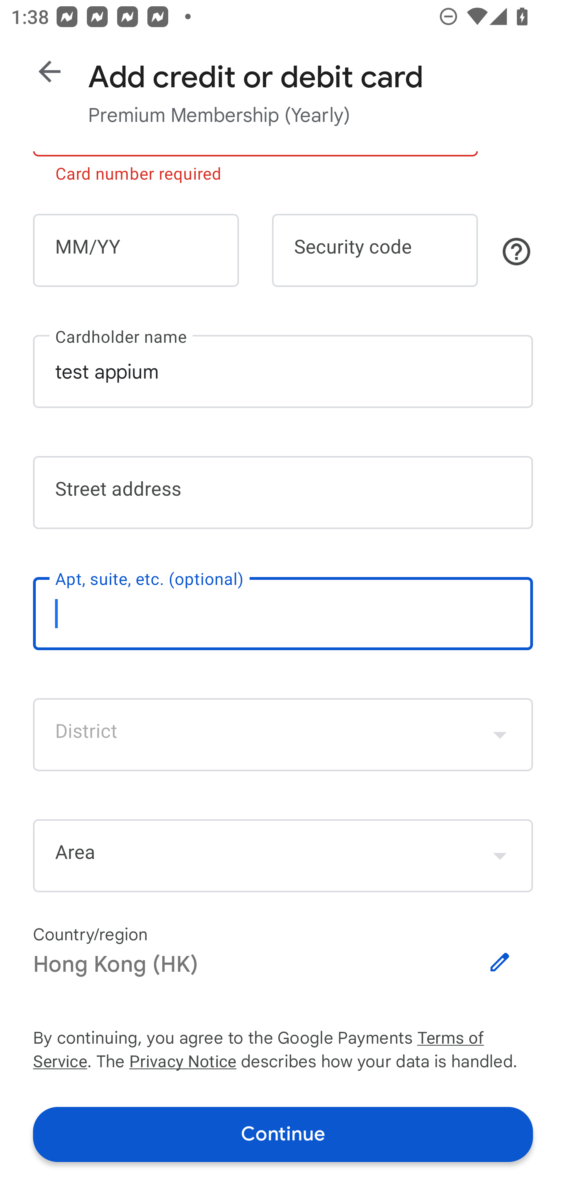 Image resolution: width=566 pixels, height=1195 pixels. Describe the element at coordinates (475, 1039) in the screenshot. I see `Terms of Service` at that location.